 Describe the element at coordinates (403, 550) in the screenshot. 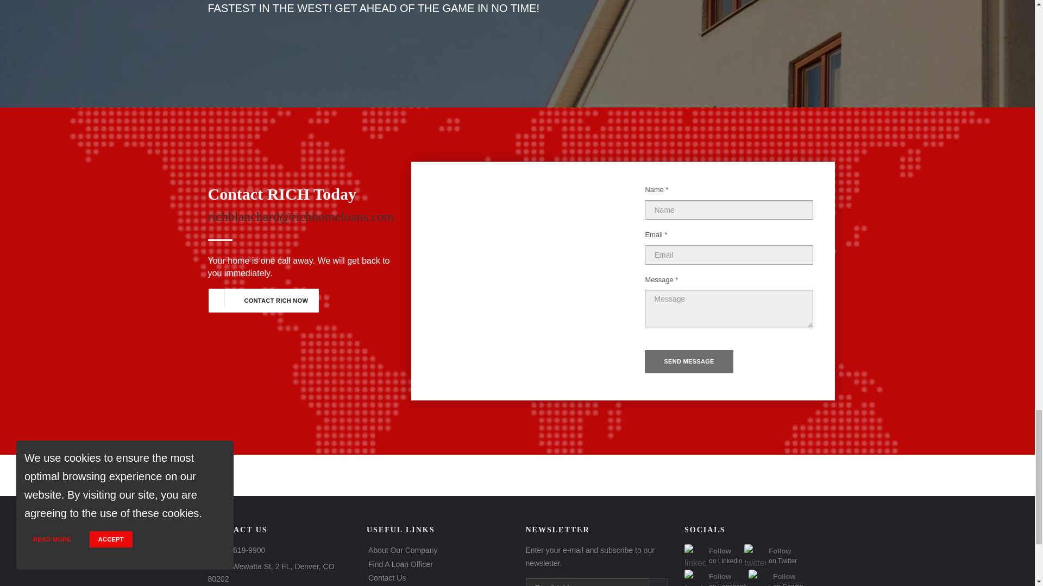

I see `Find A Loan Officer` at that location.